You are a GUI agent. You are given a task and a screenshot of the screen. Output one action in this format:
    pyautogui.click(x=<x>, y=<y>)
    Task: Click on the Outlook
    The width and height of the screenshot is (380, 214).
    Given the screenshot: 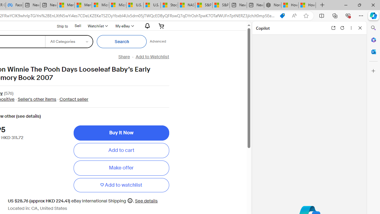 What is the action you would take?
    pyautogui.click(x=373, y=52)
    